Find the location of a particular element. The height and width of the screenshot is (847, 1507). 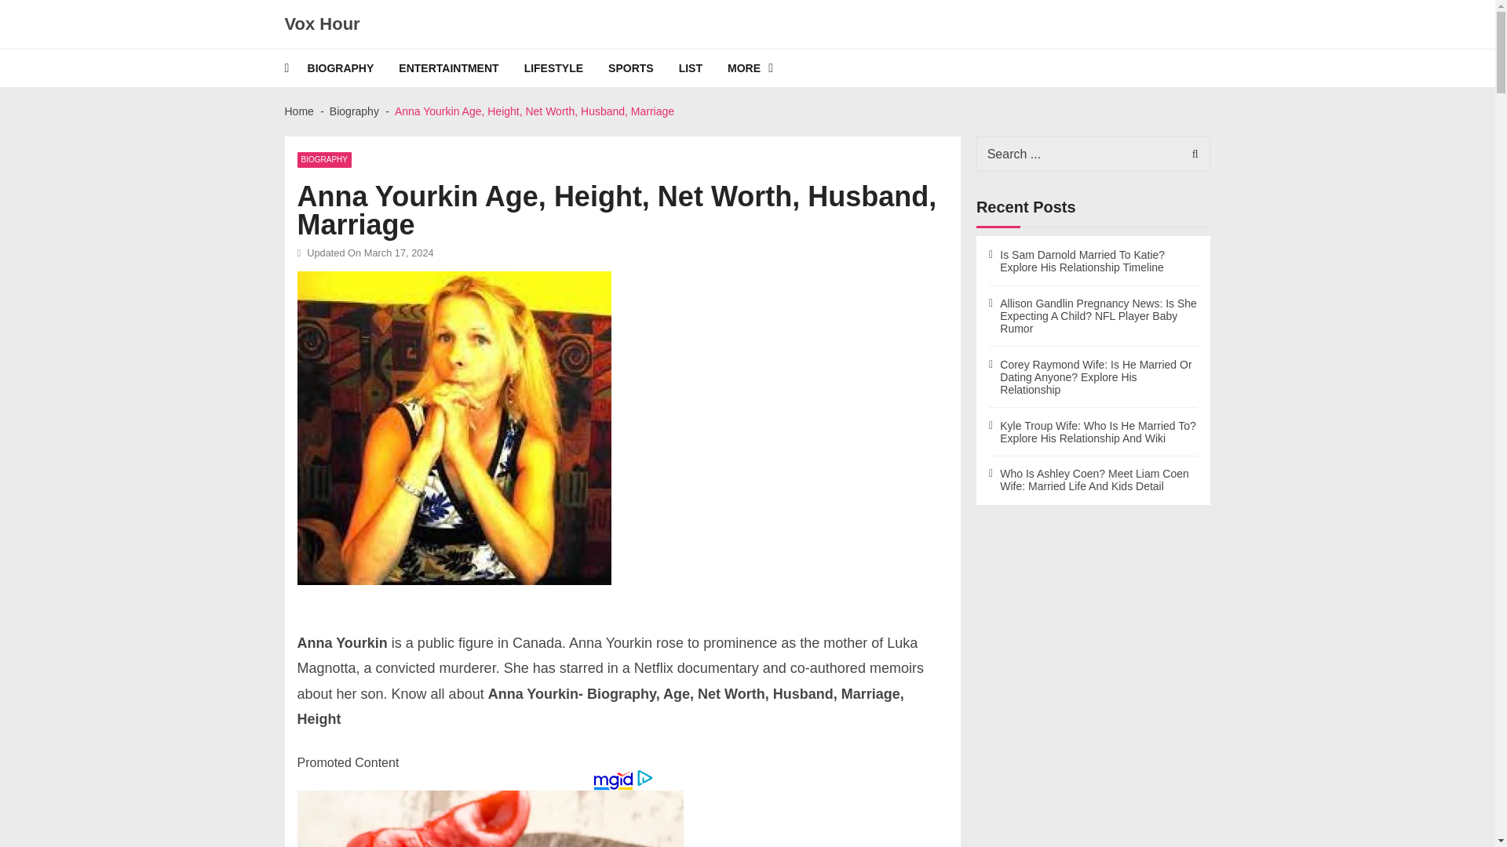

LIST is located at coordinates (703, 67).